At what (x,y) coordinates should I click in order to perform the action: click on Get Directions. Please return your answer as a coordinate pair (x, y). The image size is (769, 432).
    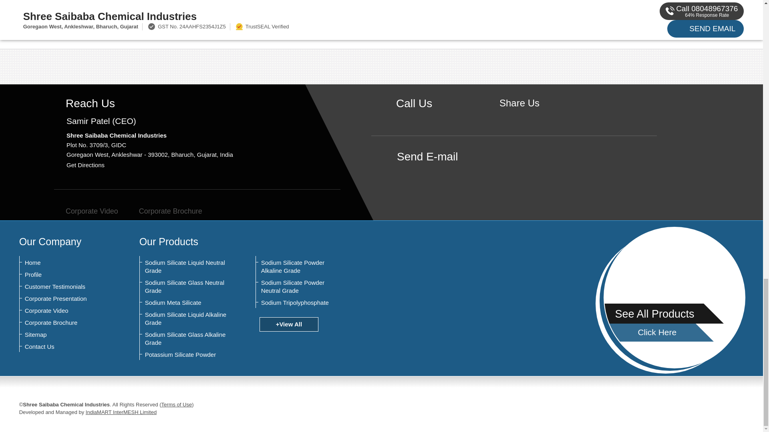
    Looking at the image, I should click on (85, 165).